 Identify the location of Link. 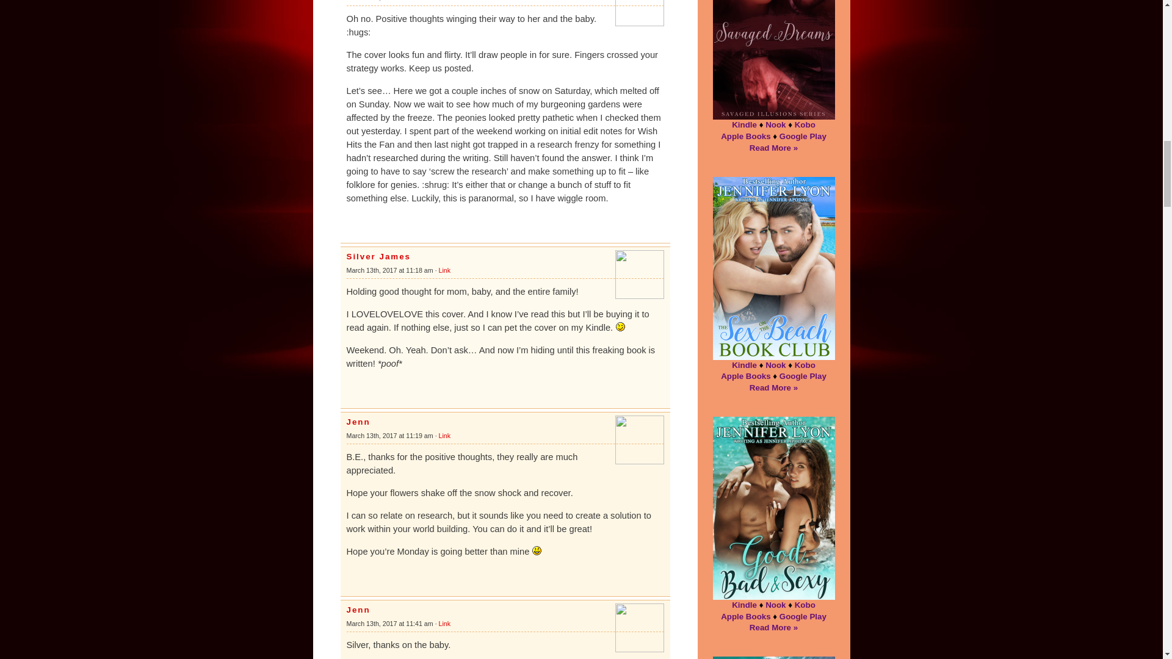
(444, 436).